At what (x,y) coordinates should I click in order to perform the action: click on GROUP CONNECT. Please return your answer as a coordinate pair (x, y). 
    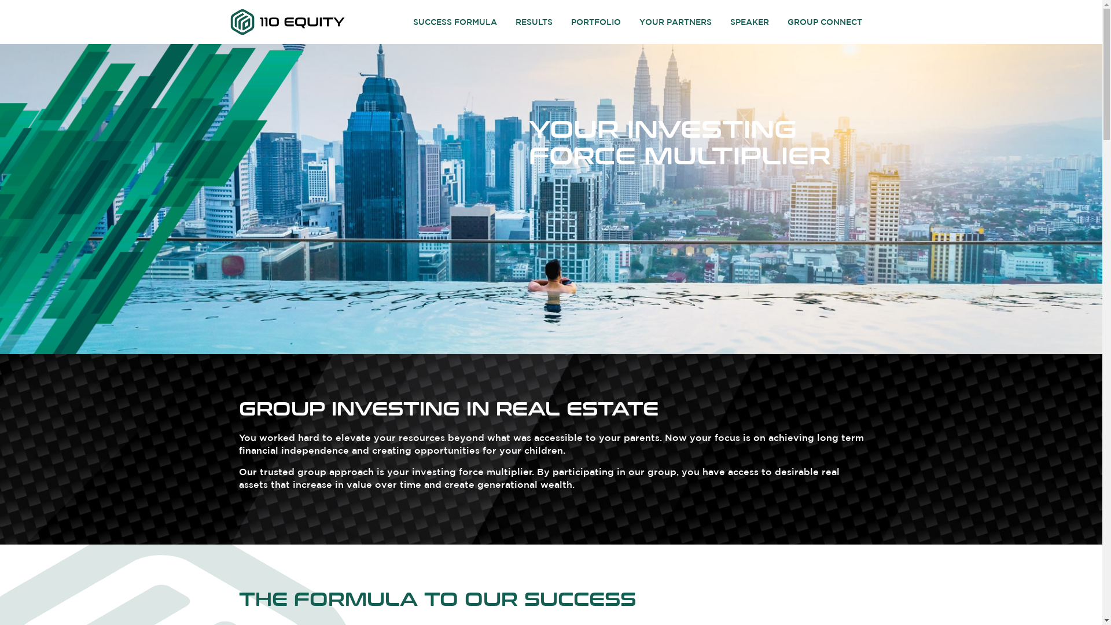
    Looking at the image, I should click on (825, 22).